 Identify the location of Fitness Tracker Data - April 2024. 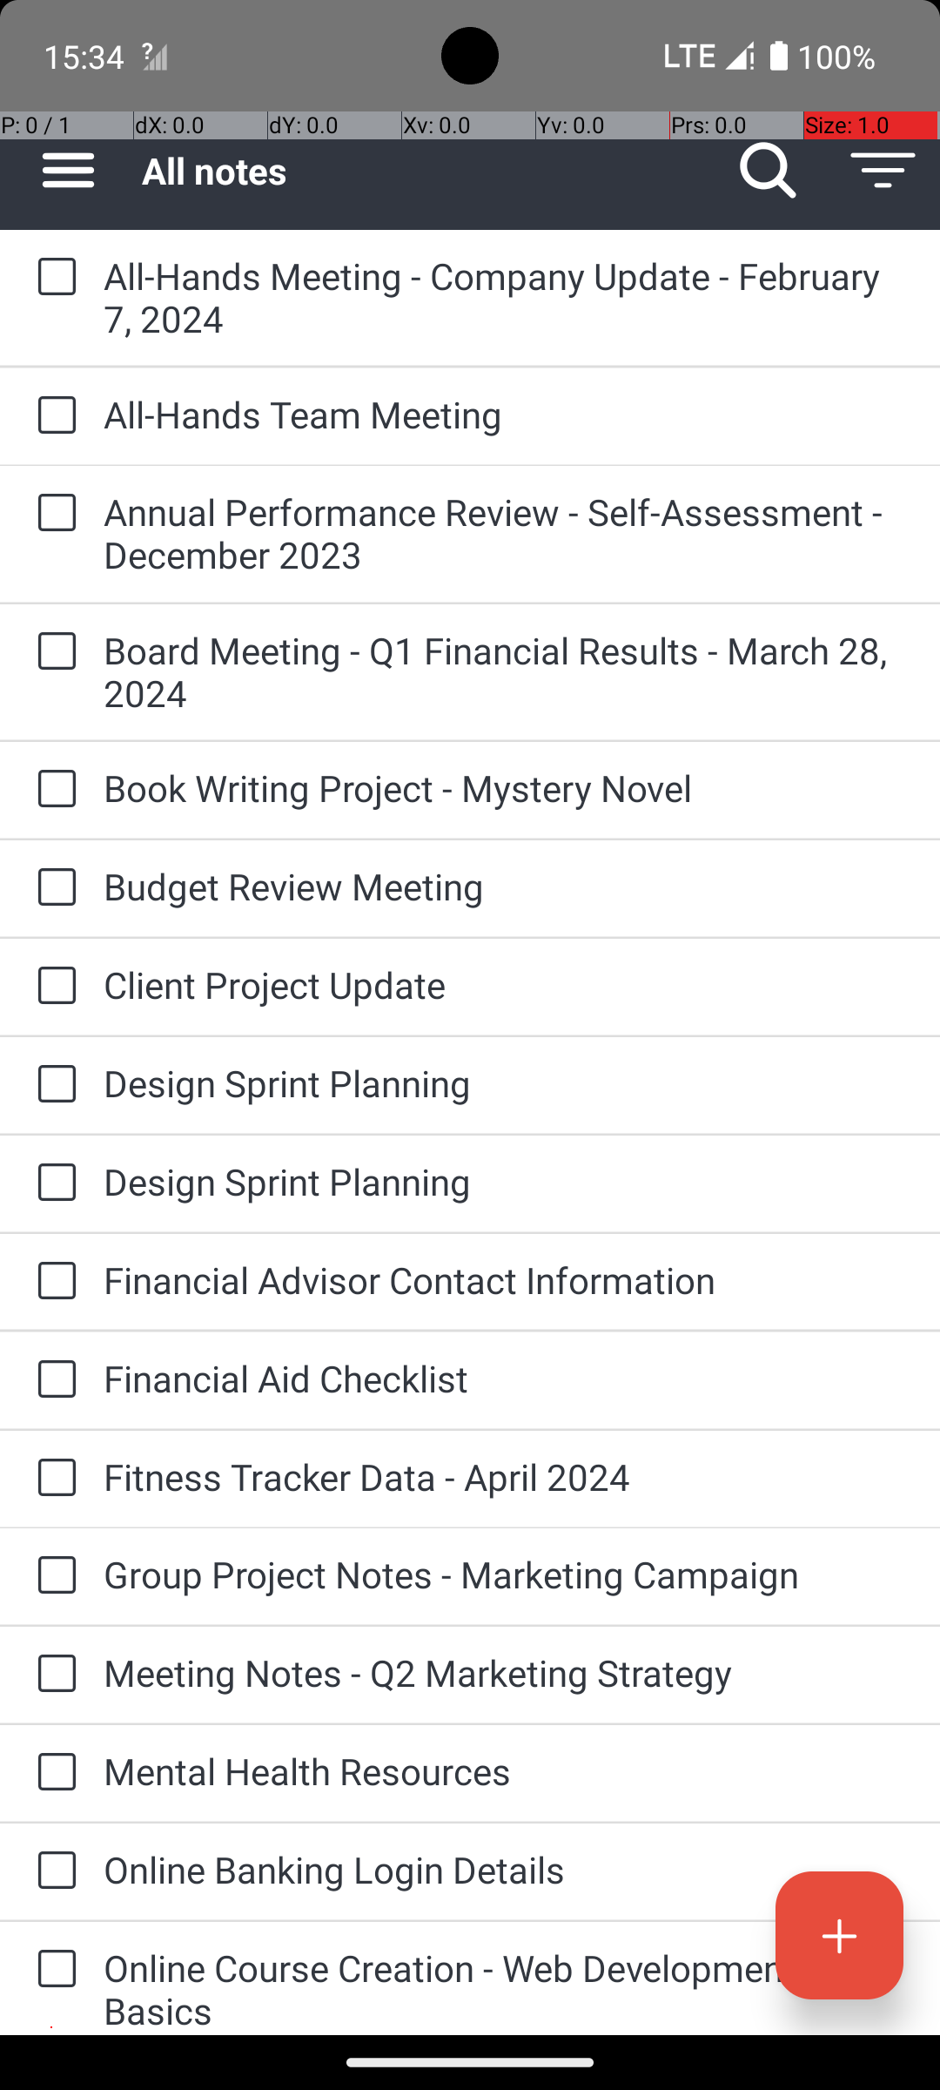
(505, 1477).